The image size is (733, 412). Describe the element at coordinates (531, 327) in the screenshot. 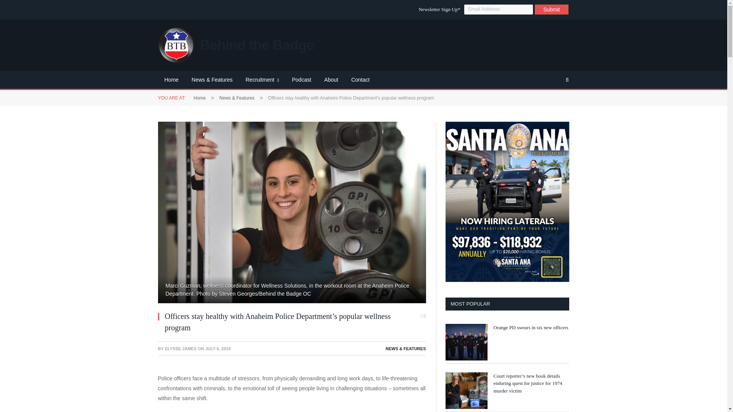

I see `Orange PD swears in six new officers` at that location.